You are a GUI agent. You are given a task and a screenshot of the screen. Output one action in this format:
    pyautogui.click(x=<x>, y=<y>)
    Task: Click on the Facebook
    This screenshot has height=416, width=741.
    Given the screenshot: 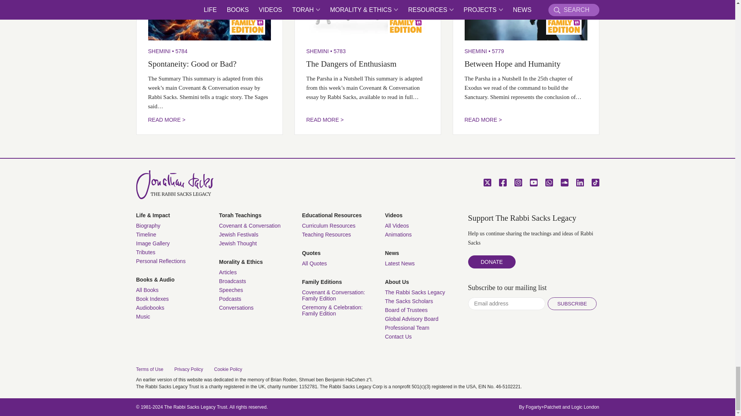 What is the action you would take?
    pyautogui.click(x=502, y=183)
    